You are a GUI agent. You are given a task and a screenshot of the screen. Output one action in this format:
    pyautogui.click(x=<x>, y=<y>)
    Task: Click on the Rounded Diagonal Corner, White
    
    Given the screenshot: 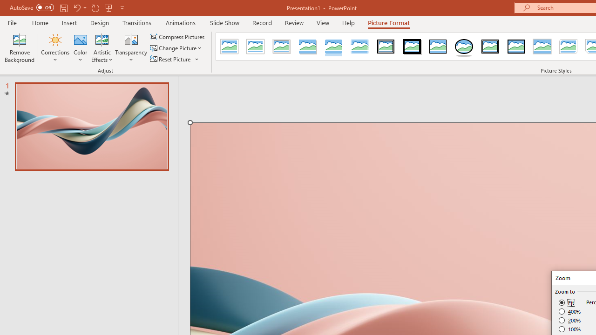 What is the action you would take?
    pyautogui.click(x=568, y=47)
    